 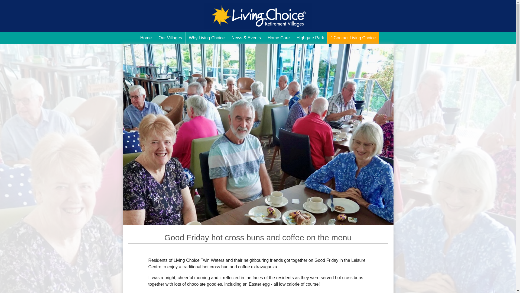 What do you see at coordinates (310, 38) in the screenshot?
I see `Highgate Park` at bounding box center [310, 38].